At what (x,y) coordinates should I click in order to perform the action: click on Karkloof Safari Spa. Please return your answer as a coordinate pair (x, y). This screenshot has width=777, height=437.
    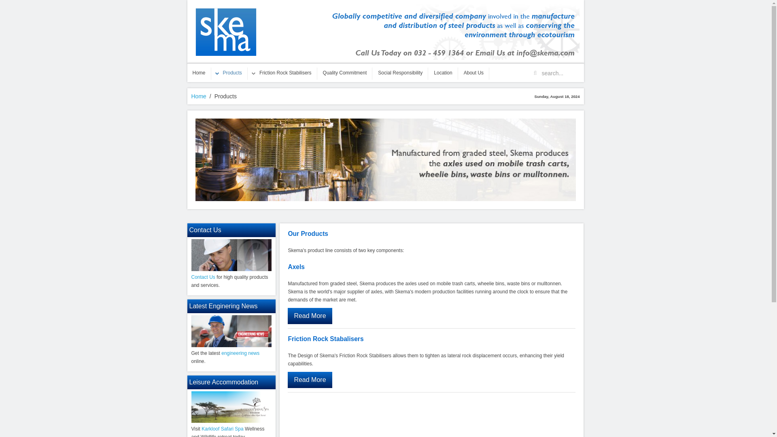
    Looking at the image, I should click on (222, 429).